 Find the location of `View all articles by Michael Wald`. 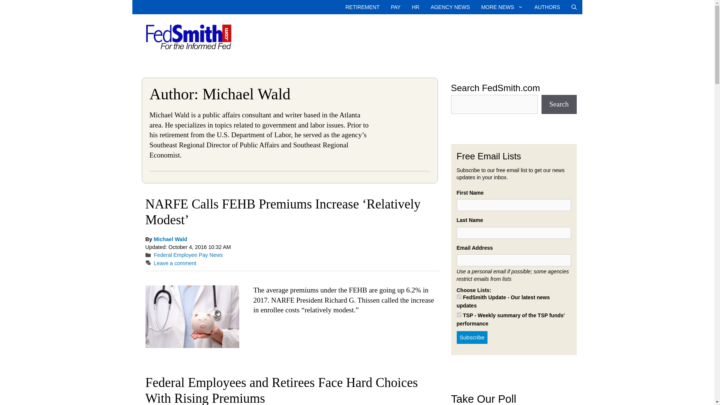

View all articles by Michael Wald is located at coordinates (170, 239).